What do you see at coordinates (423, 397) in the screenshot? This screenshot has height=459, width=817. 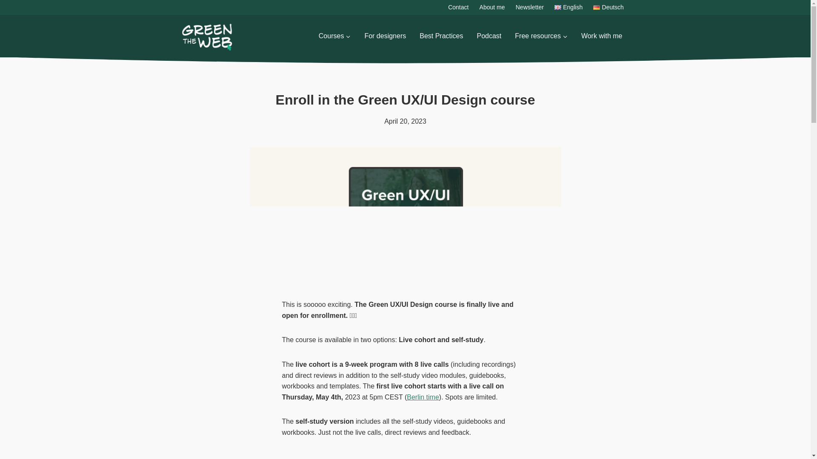 I see `Berlin time` at bounding box center [423, 397].